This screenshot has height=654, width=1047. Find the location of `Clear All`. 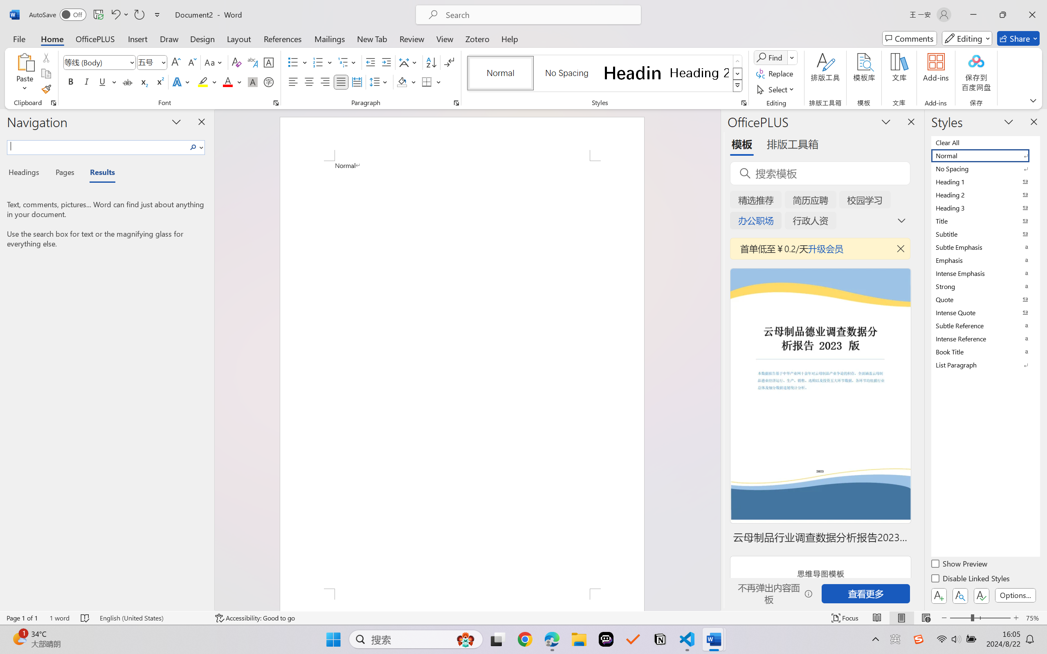

Clear All is located at coordinates (985, 142).